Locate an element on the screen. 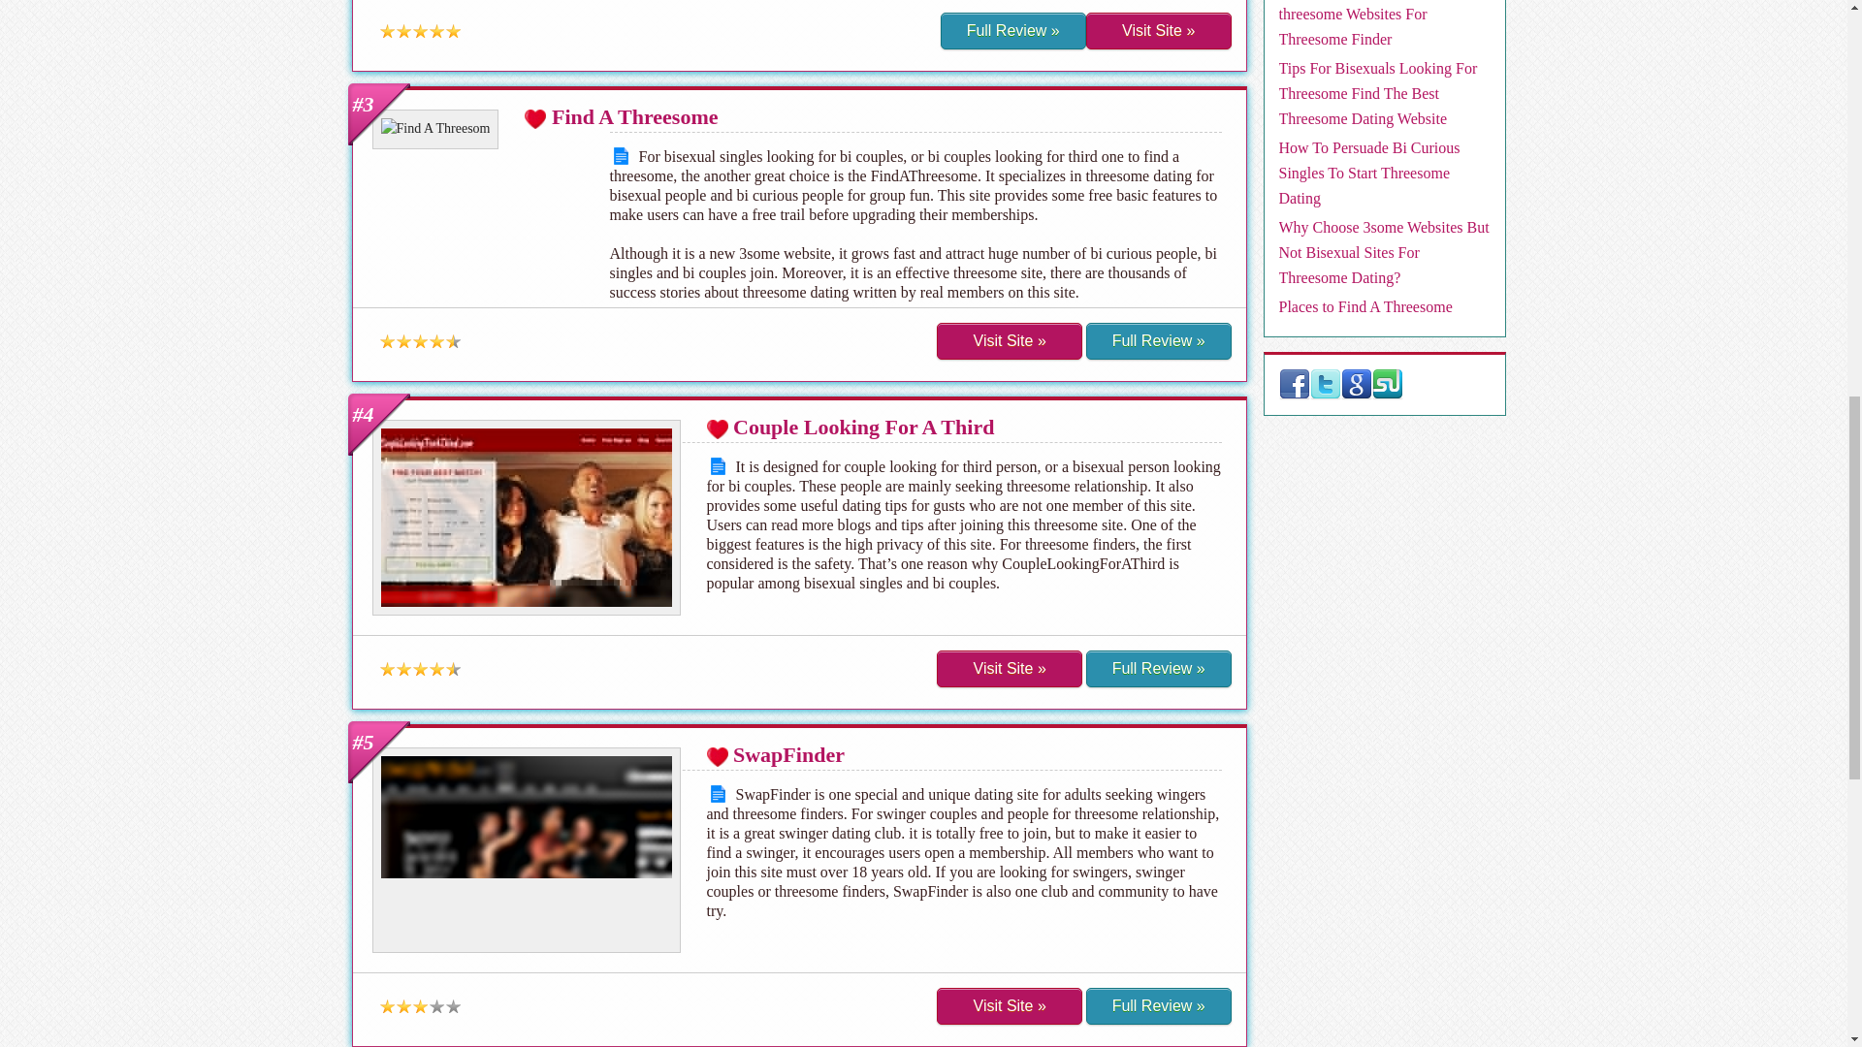 This screenshot has height=1047, width=1862. How To Persuade Bi Curious Singles To Start Threesome Dating is located at coordinates (1368, 173).